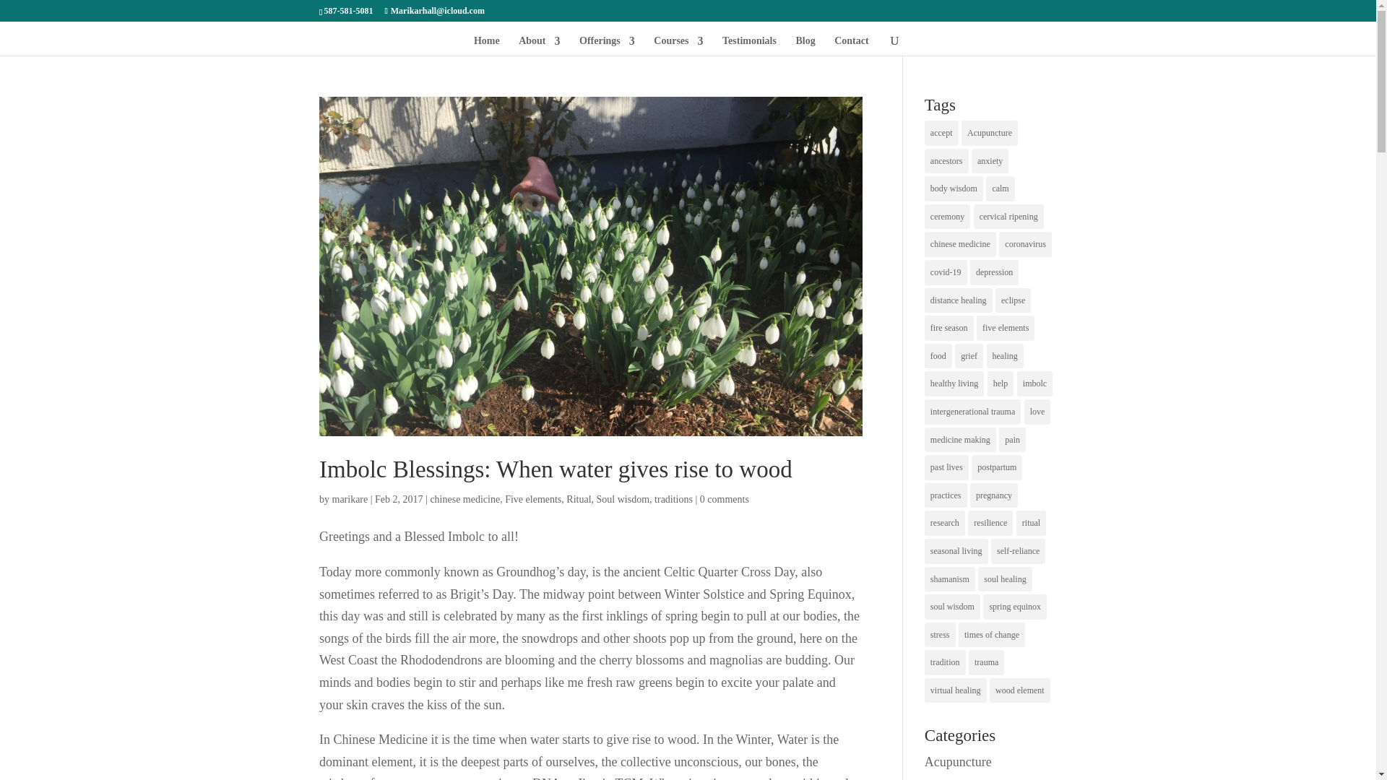  What do you see at coordinates (555, 469) in the screenshot?
I see `Imbolc Blessings: When water gives rise to wood` at bounding box center [555, 469].